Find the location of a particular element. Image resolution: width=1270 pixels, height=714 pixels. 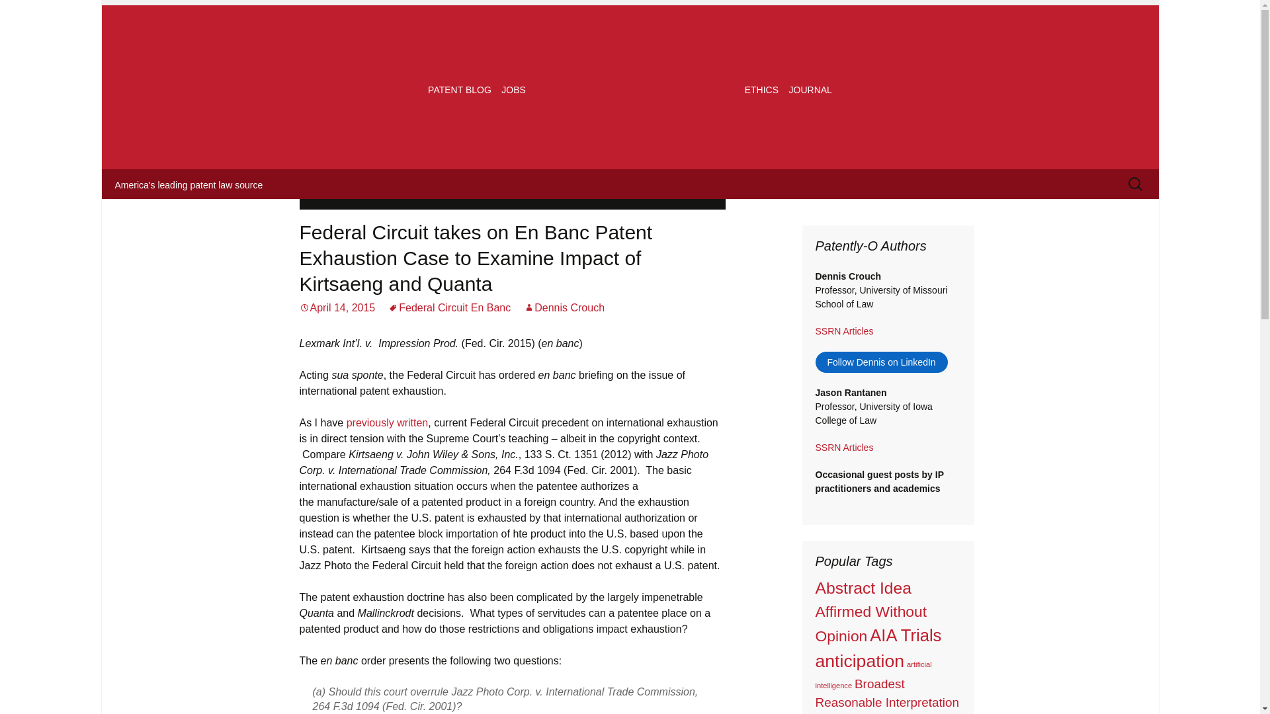

SSRN Articles is located at coordinates (844, 331).